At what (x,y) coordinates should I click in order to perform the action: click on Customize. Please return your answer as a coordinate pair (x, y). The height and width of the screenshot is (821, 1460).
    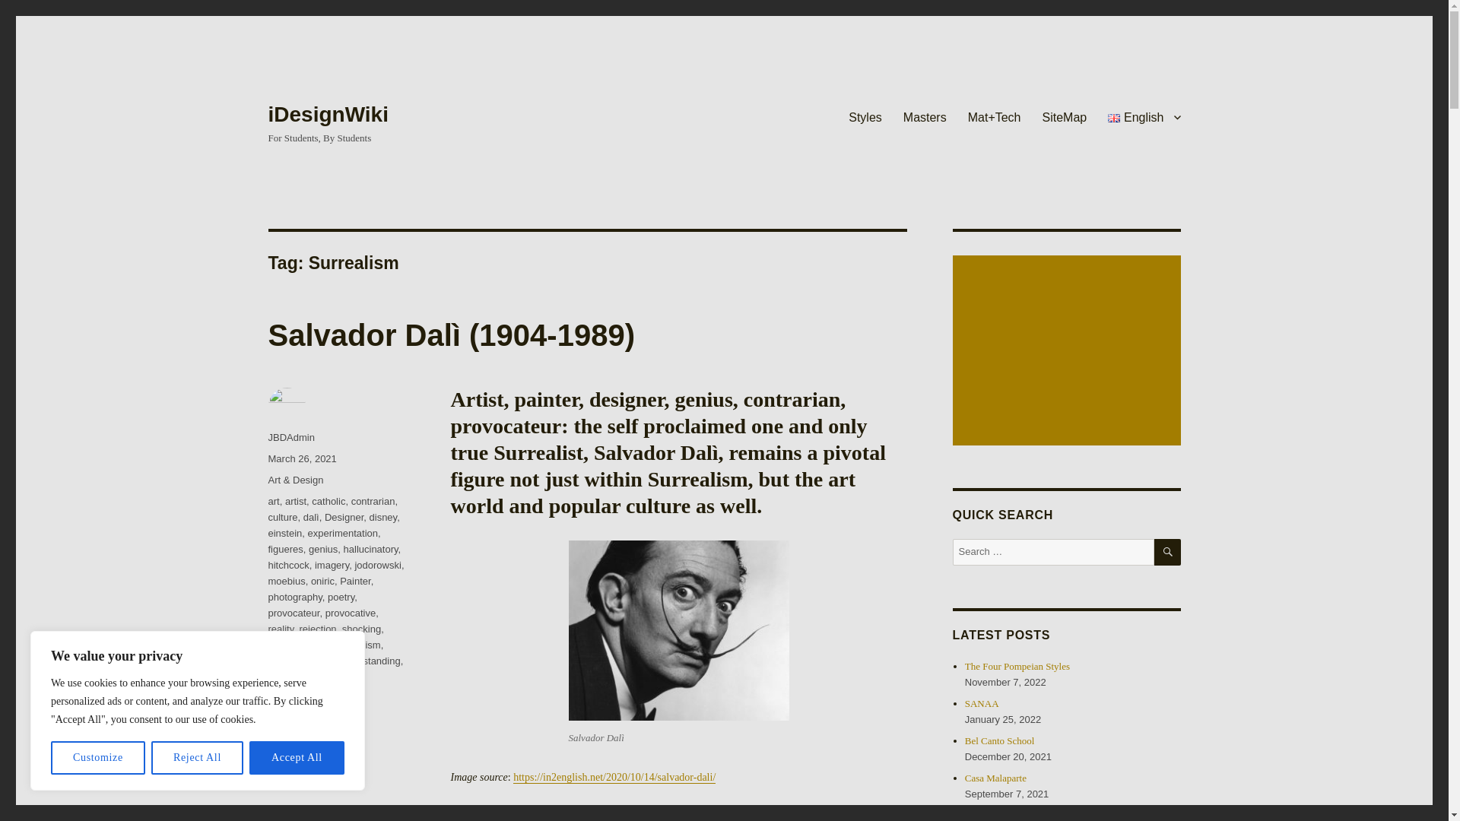
    Looking at the image, I should click on (97, 758).